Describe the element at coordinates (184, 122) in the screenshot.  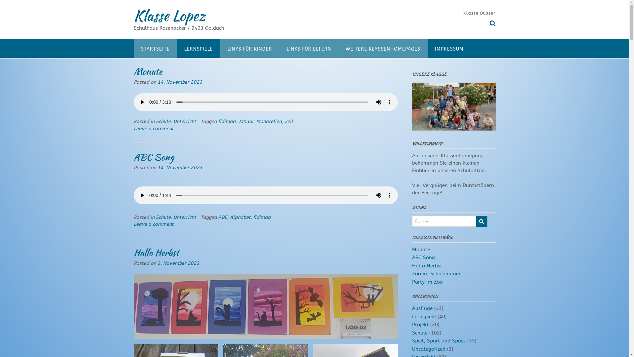
I see `Unterricht` at that location.